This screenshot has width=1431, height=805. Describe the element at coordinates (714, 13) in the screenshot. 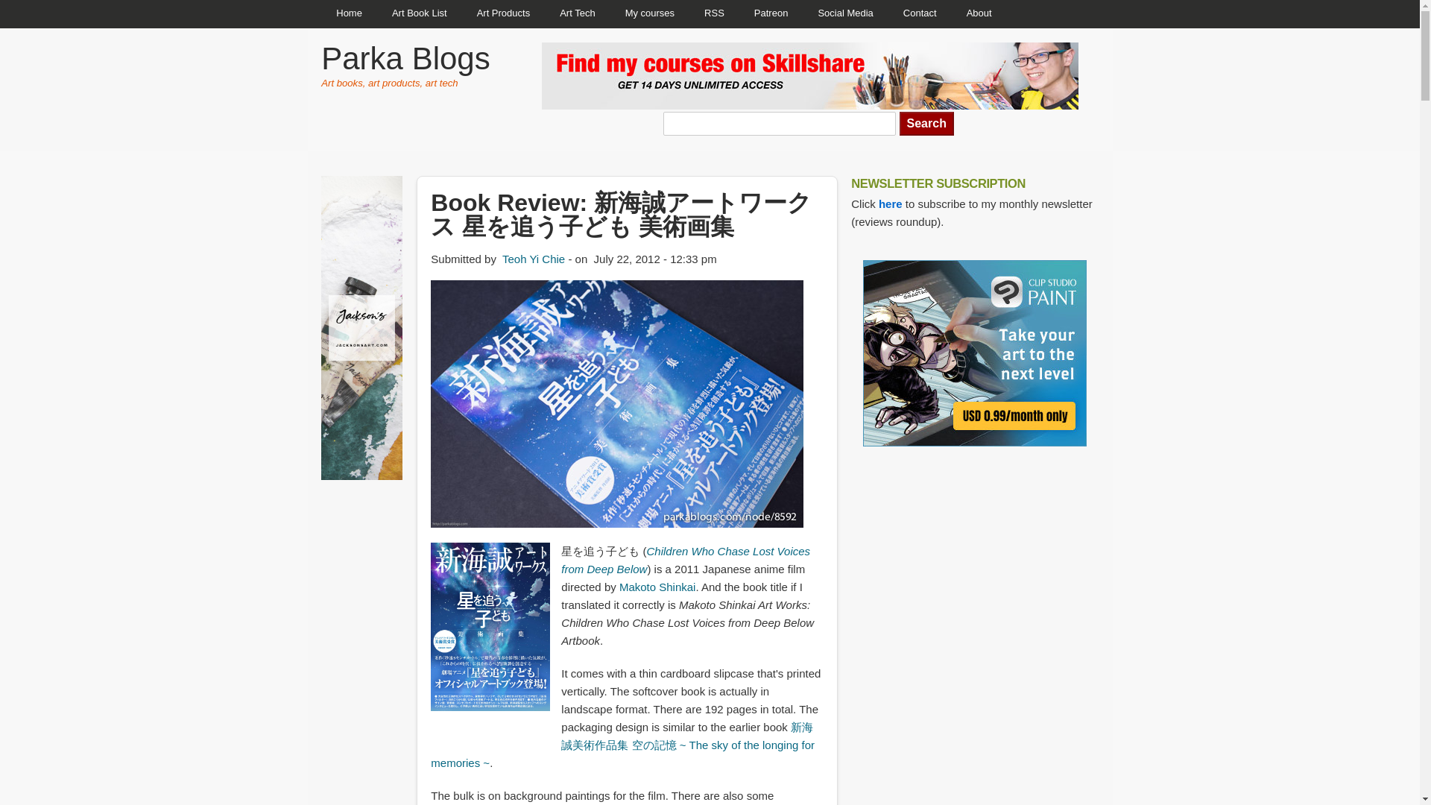

I see `RSS` at that location.